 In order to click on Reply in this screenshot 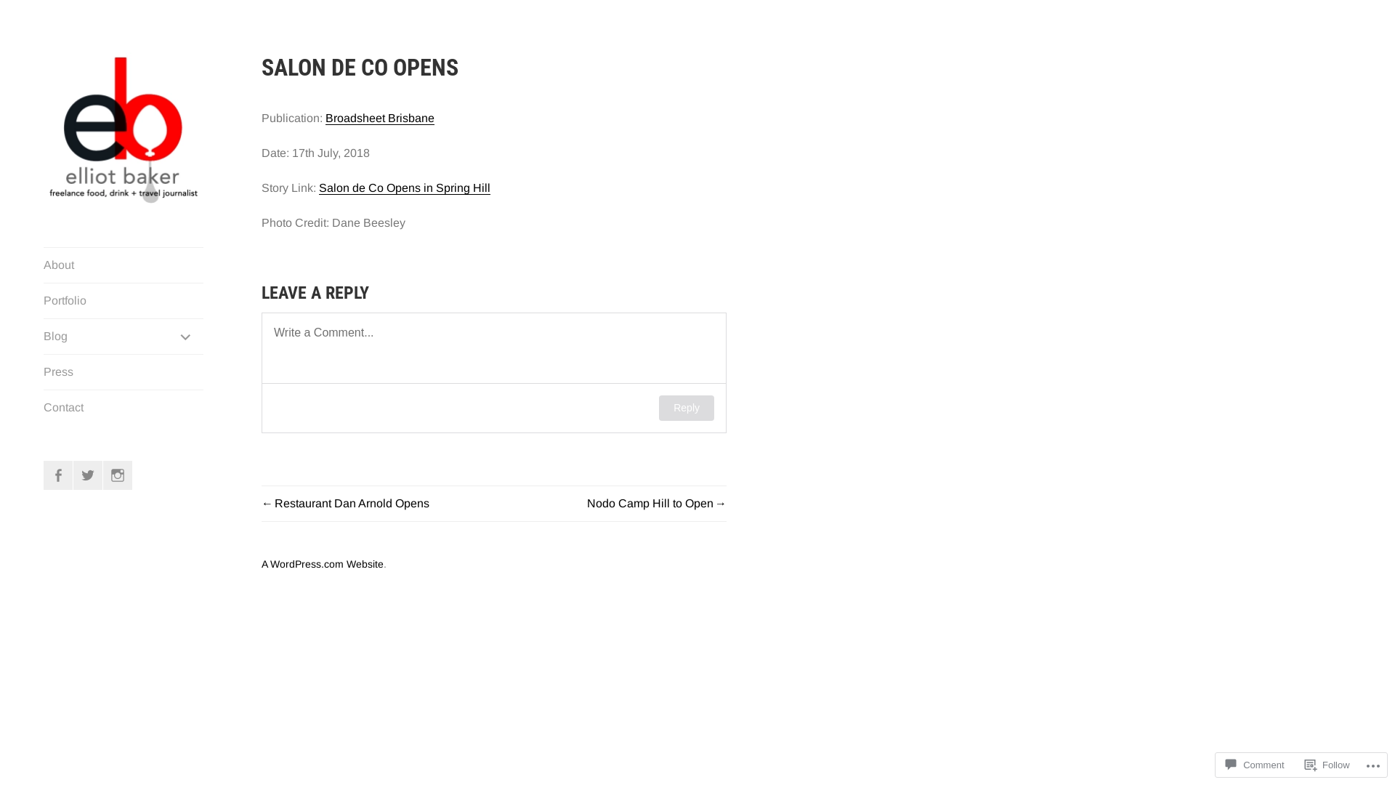, I will do `click(687, 408)`.